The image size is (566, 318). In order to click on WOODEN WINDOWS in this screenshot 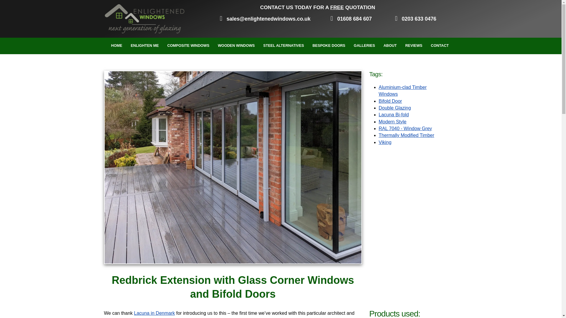, I will do `click(236, 46)`.